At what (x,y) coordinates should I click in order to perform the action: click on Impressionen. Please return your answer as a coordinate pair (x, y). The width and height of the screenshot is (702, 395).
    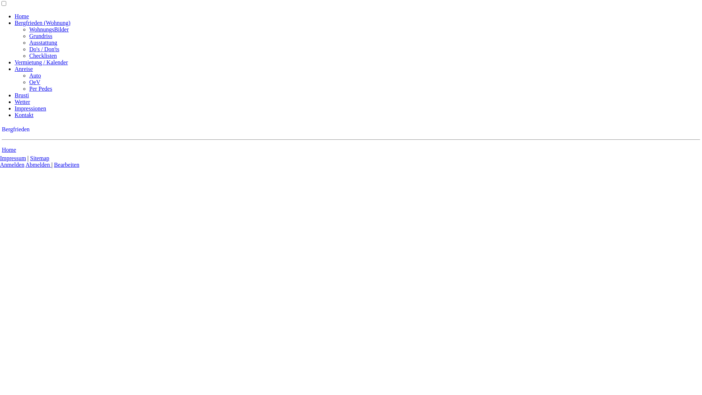
    Looking at the image, I should click on (30, 108).